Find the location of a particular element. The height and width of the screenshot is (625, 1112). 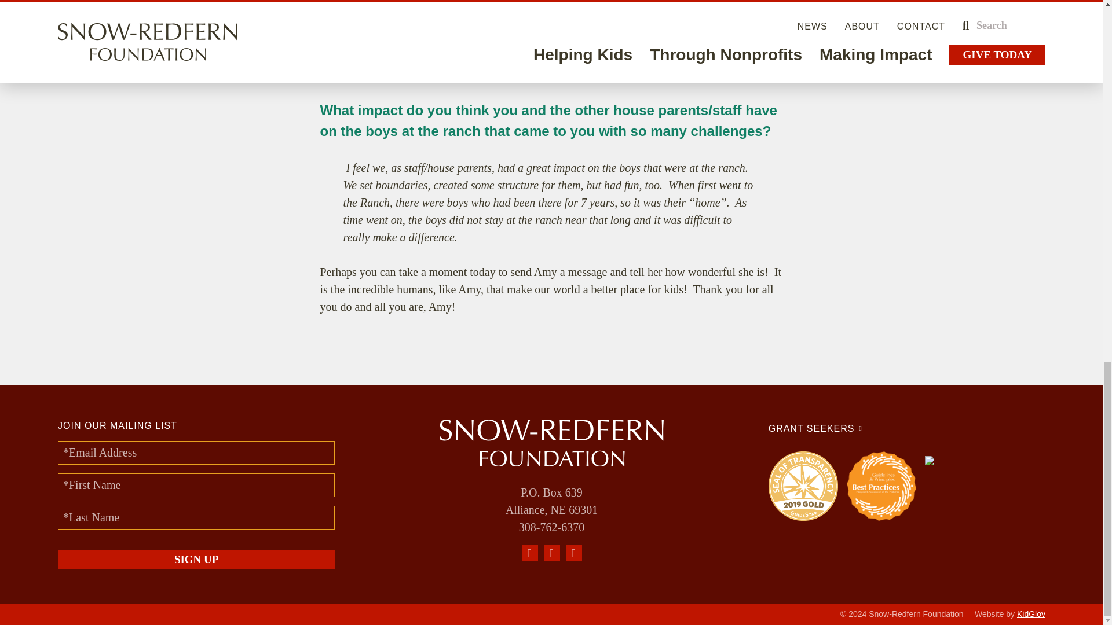

KidGlov is located at coordinates (1031, 614).